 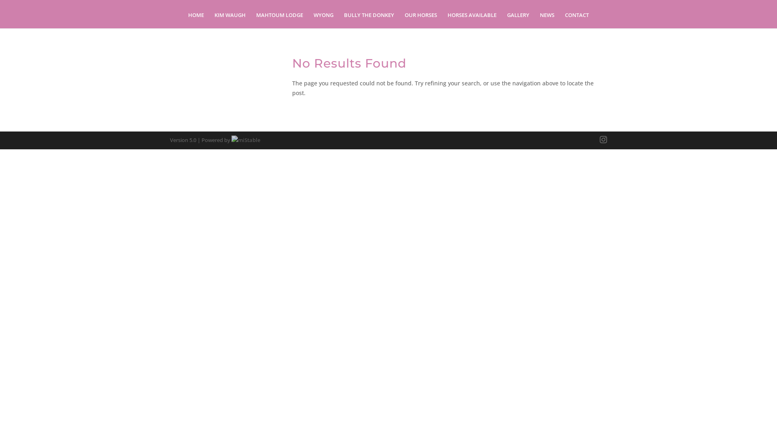 I want to click on HOME, so click(x=196, y=20).